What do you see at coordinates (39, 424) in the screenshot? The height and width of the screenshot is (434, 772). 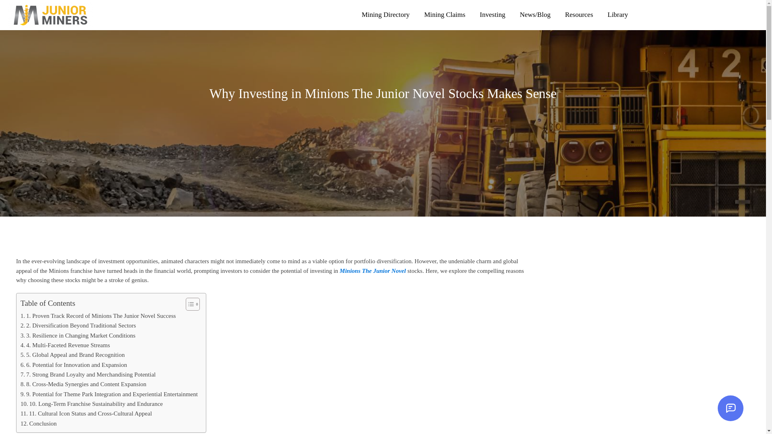 I see `Conclusion` at bounding box center [39, 424].